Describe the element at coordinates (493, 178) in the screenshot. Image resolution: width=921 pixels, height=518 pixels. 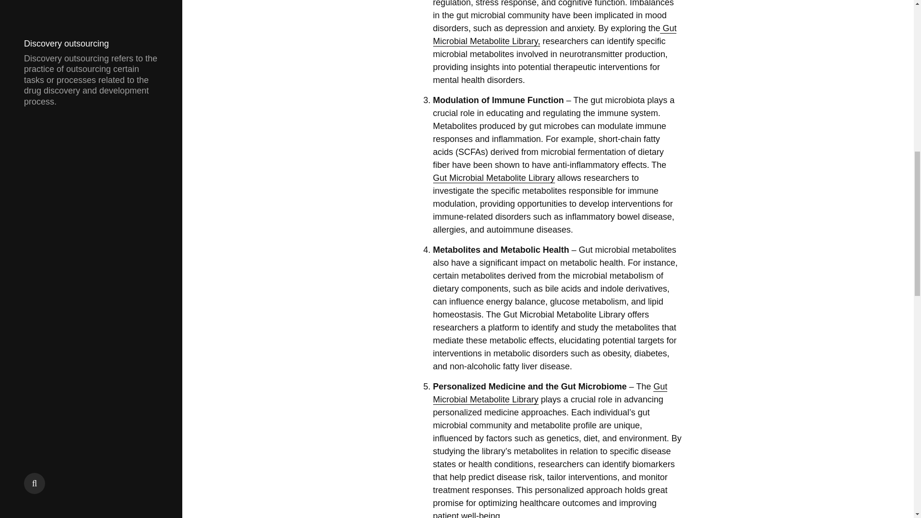
I see `Gut Microbial Metabolite Library` at that location.